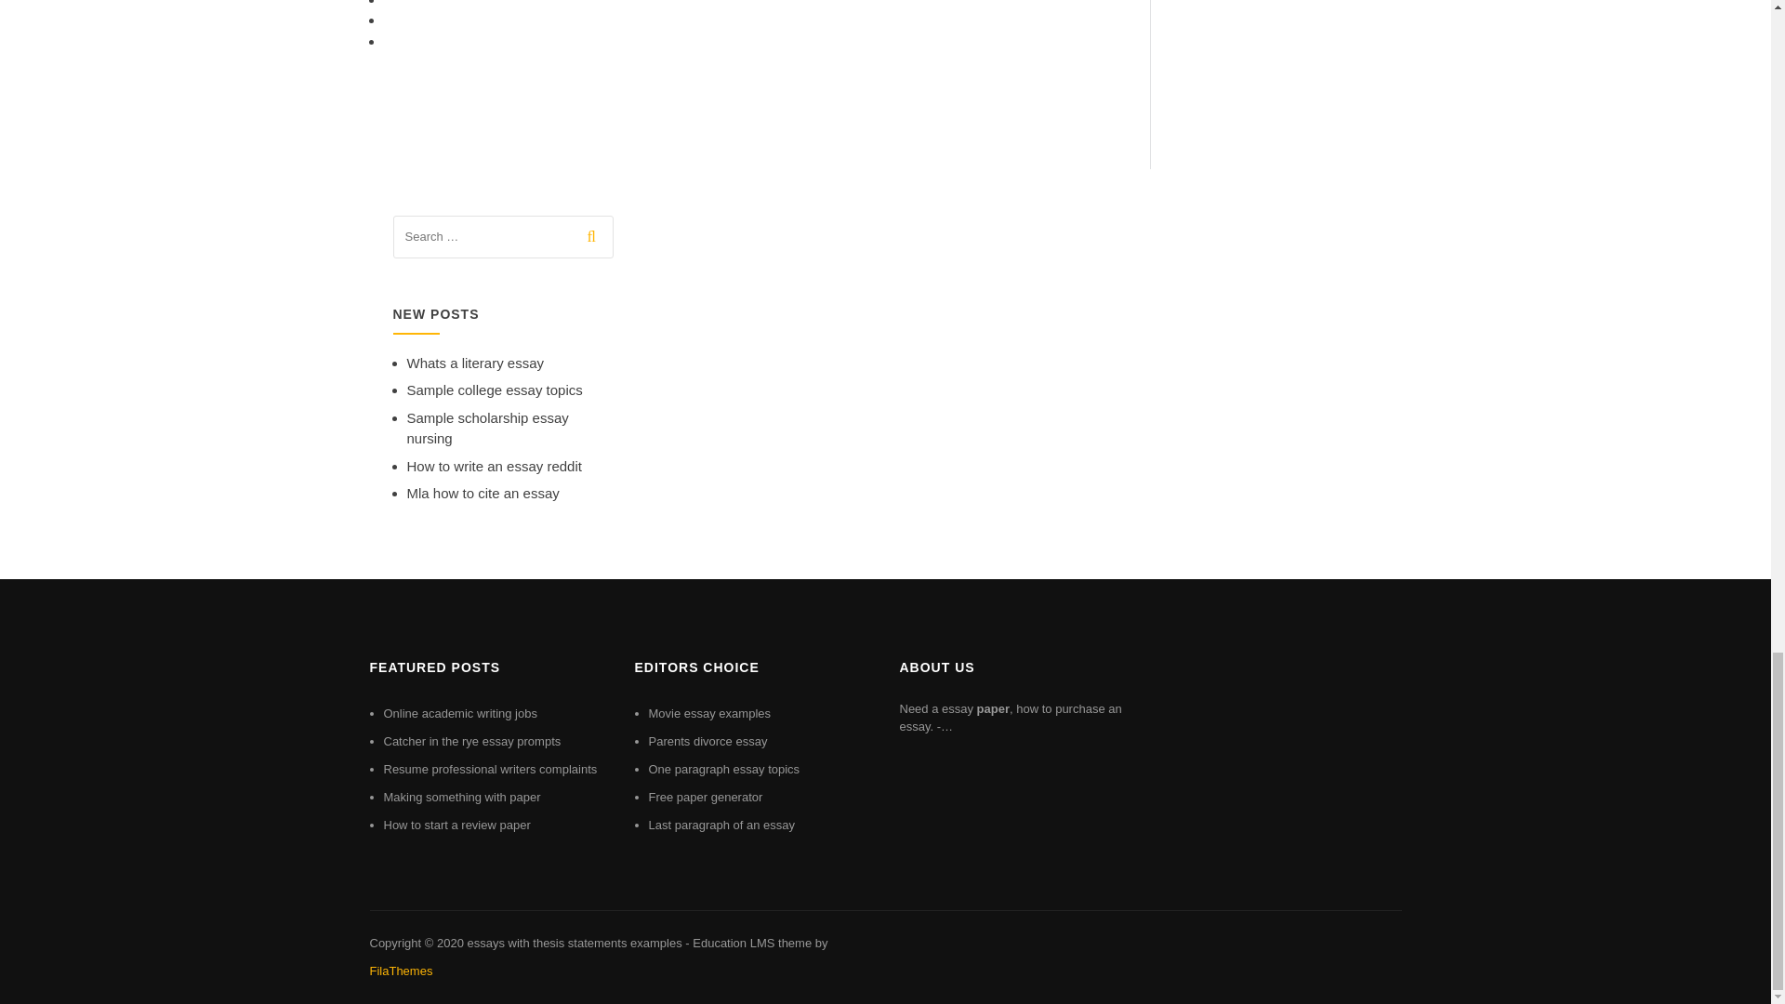  What do you see at coordinates (461, 797) in the screenshot?
I see `Making something with paper` at bounding box center [461, 797].